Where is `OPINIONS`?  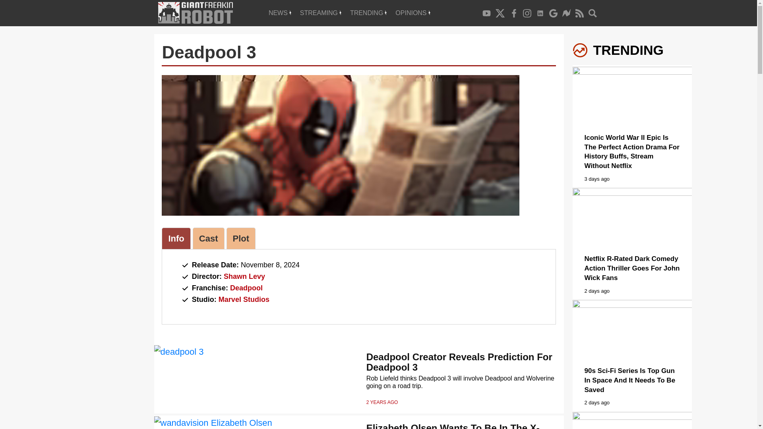 OPINIONS is located at coordinates (412, 13).